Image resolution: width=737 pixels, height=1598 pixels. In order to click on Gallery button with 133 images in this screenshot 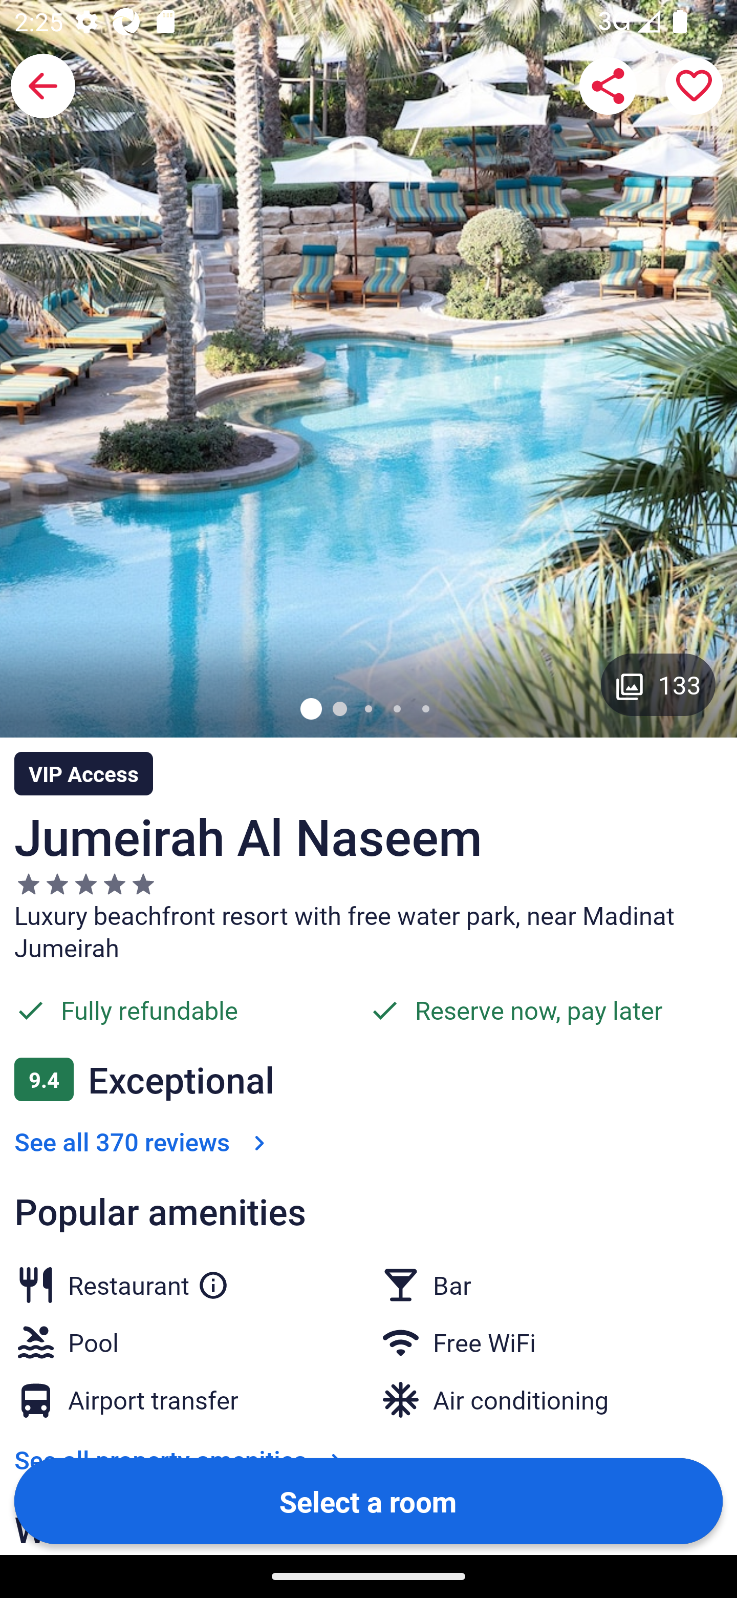, I will do `click(658, 684)`.